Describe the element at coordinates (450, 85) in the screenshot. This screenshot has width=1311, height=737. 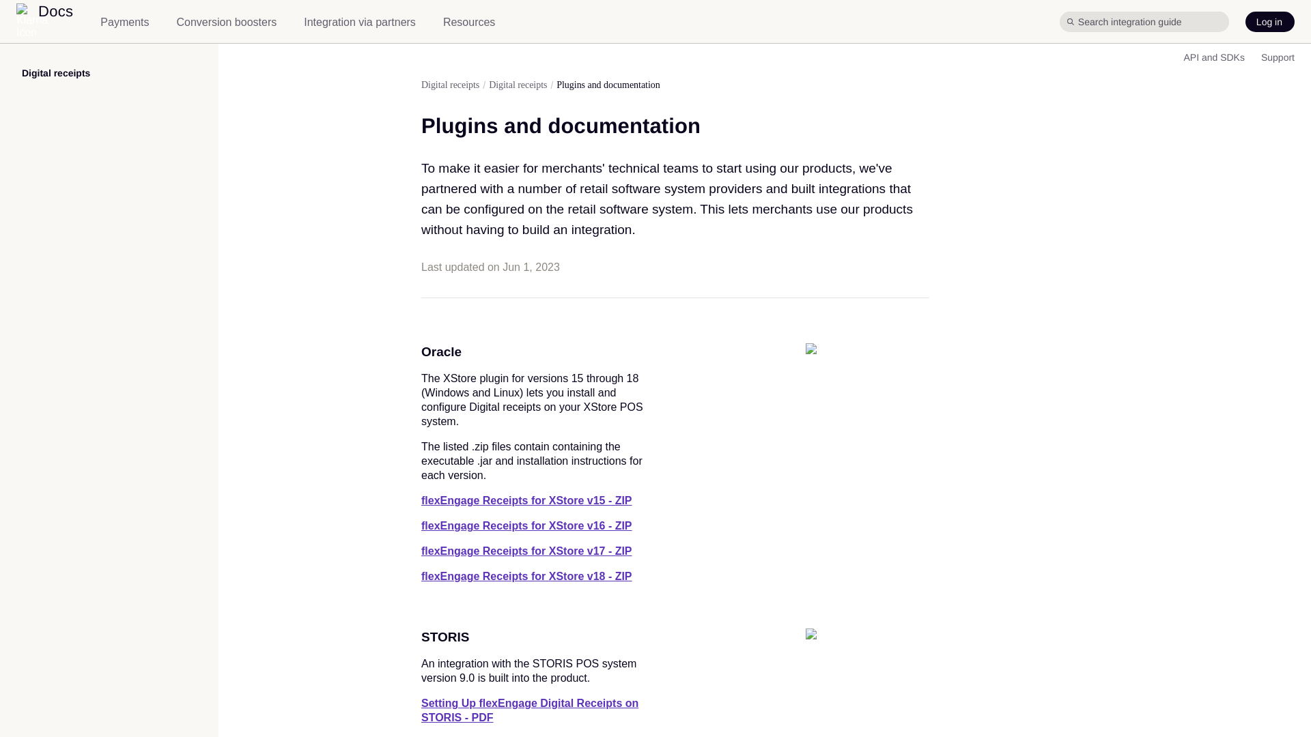
I see `Digital receipts` at that location.